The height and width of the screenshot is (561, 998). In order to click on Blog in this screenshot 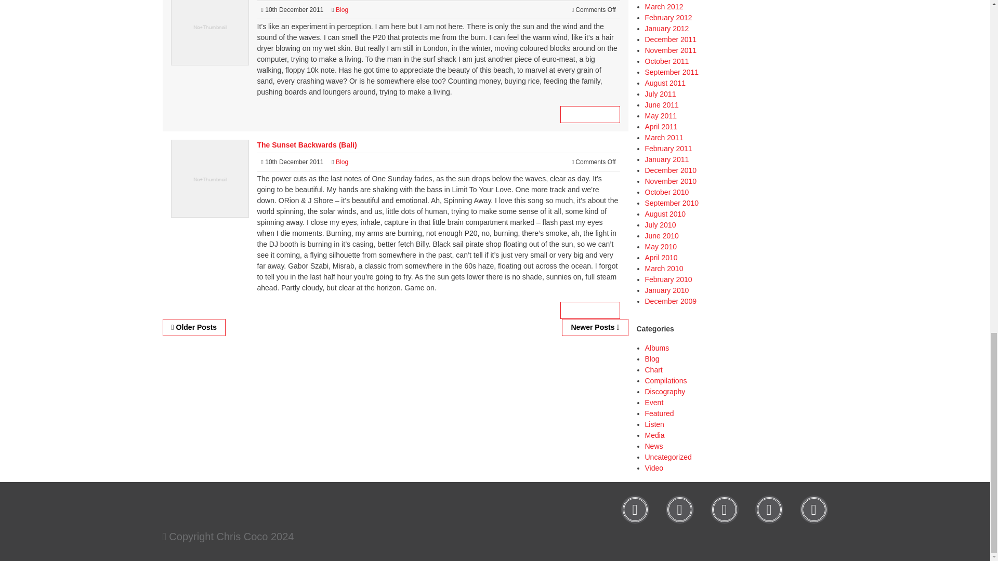, I will do `click(342, 9)`.